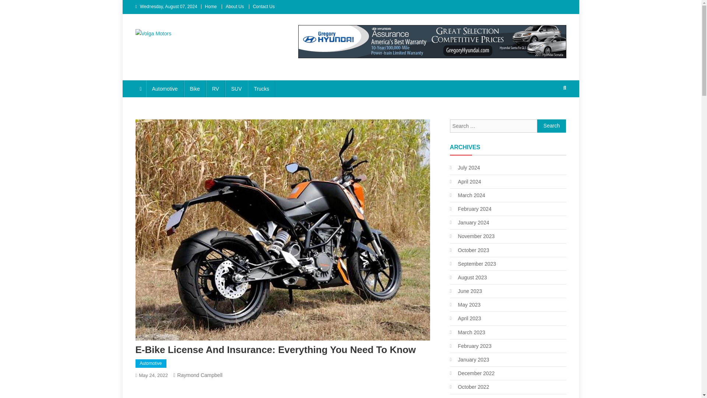 This screenshot has width=707, height=398. Describe the element at coordinates (465, 167) in the screenshot. I see `July 2024` at that location.